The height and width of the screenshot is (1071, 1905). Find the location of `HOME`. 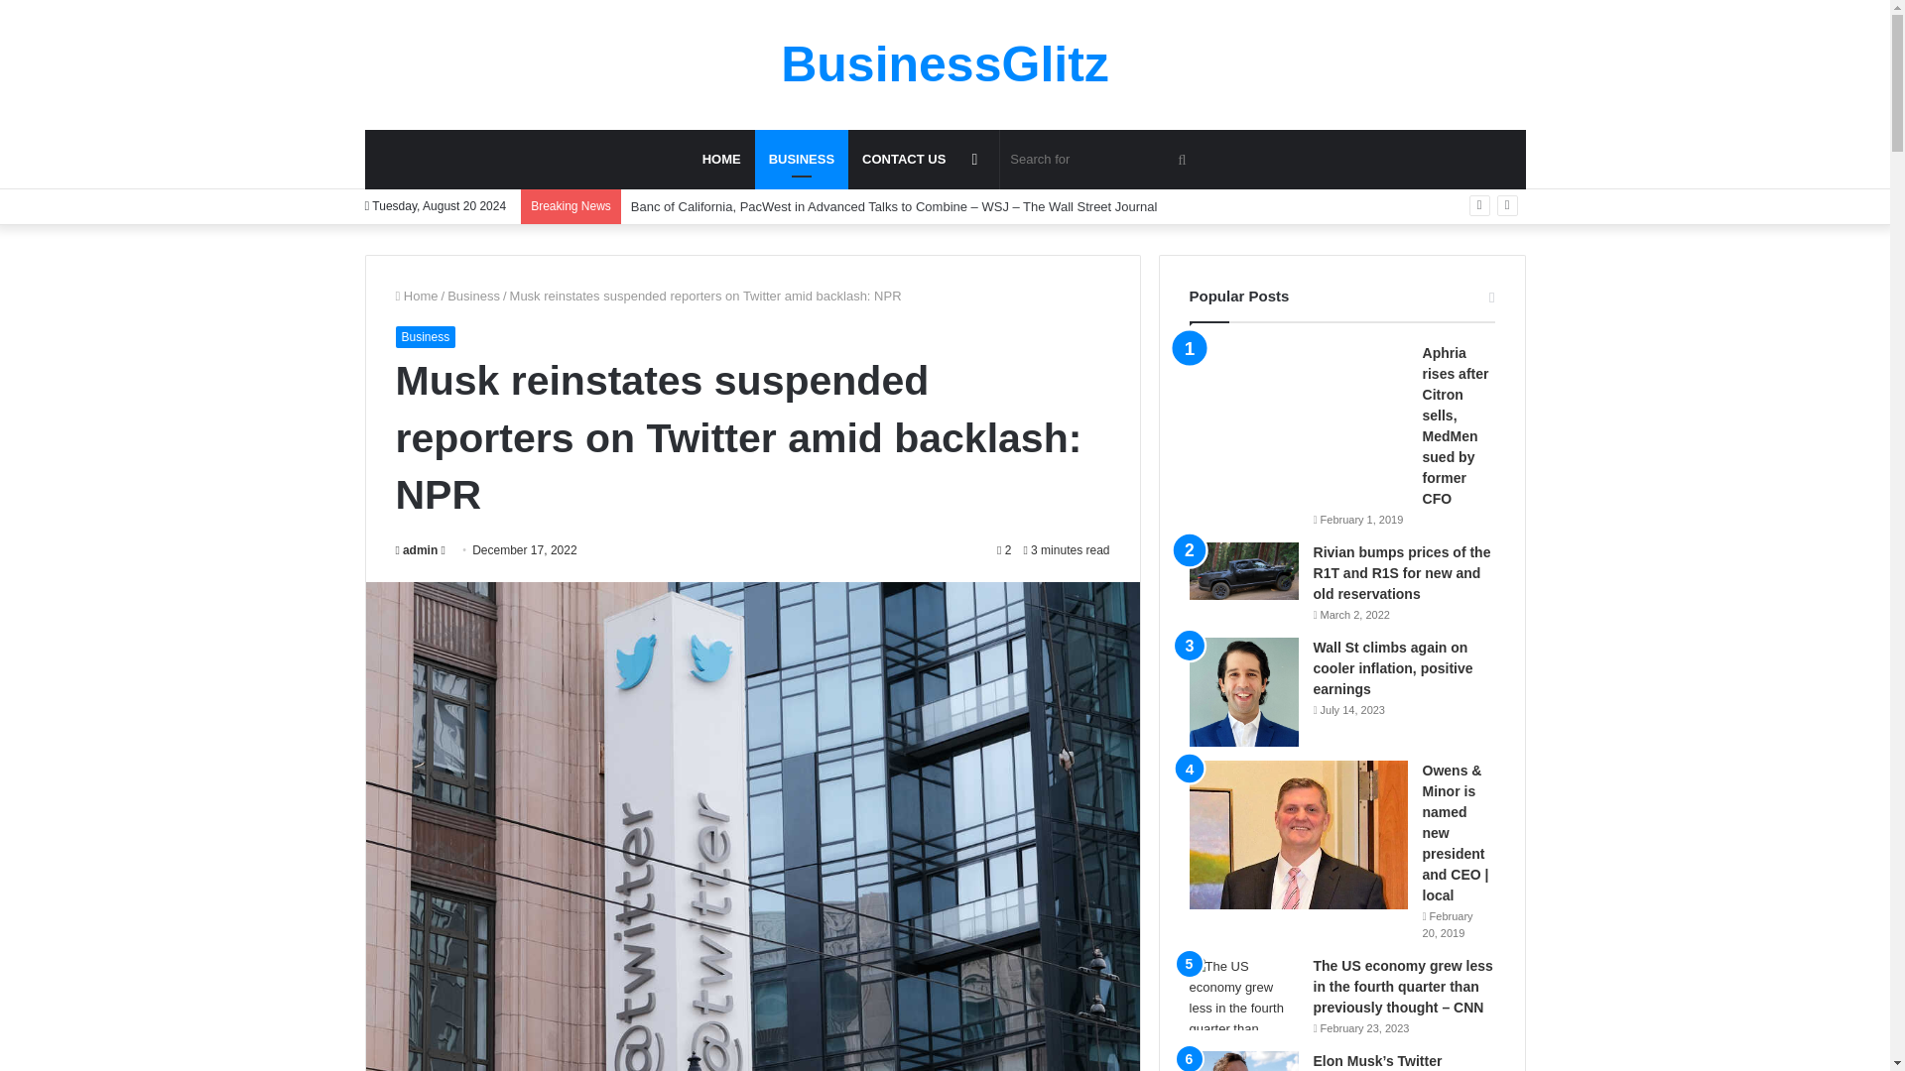

HOME is located at coordinates (720, 159).